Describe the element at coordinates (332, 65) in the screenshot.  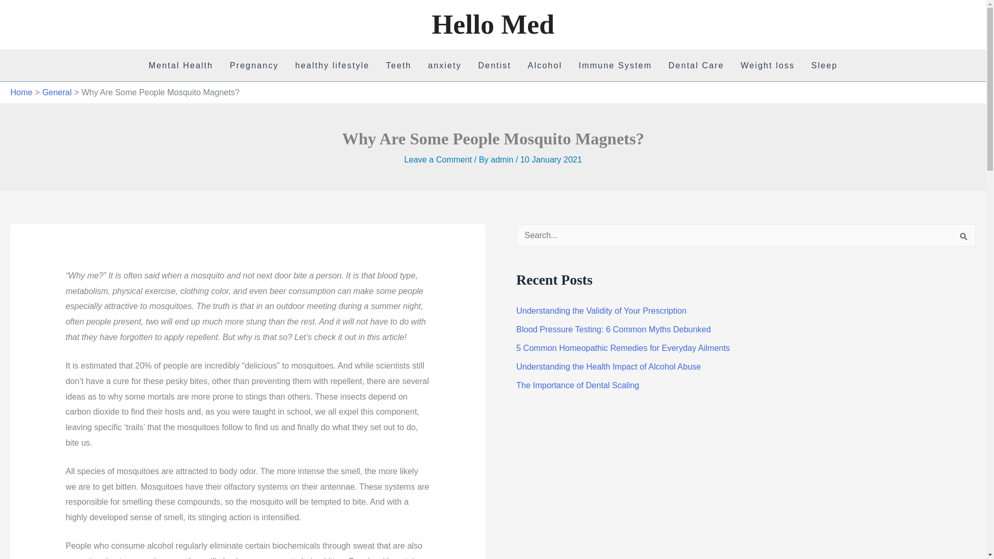
I see `healthy lifestyle` at that location.